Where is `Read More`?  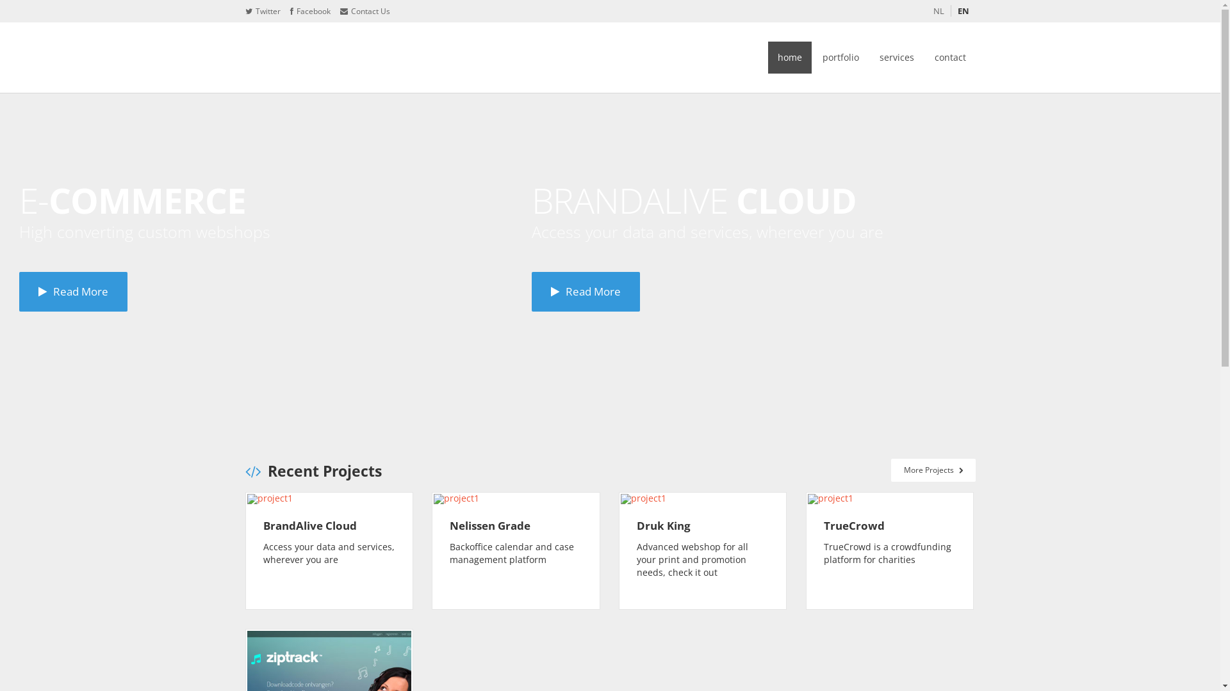 Read More is located at coordinates (586, 292).